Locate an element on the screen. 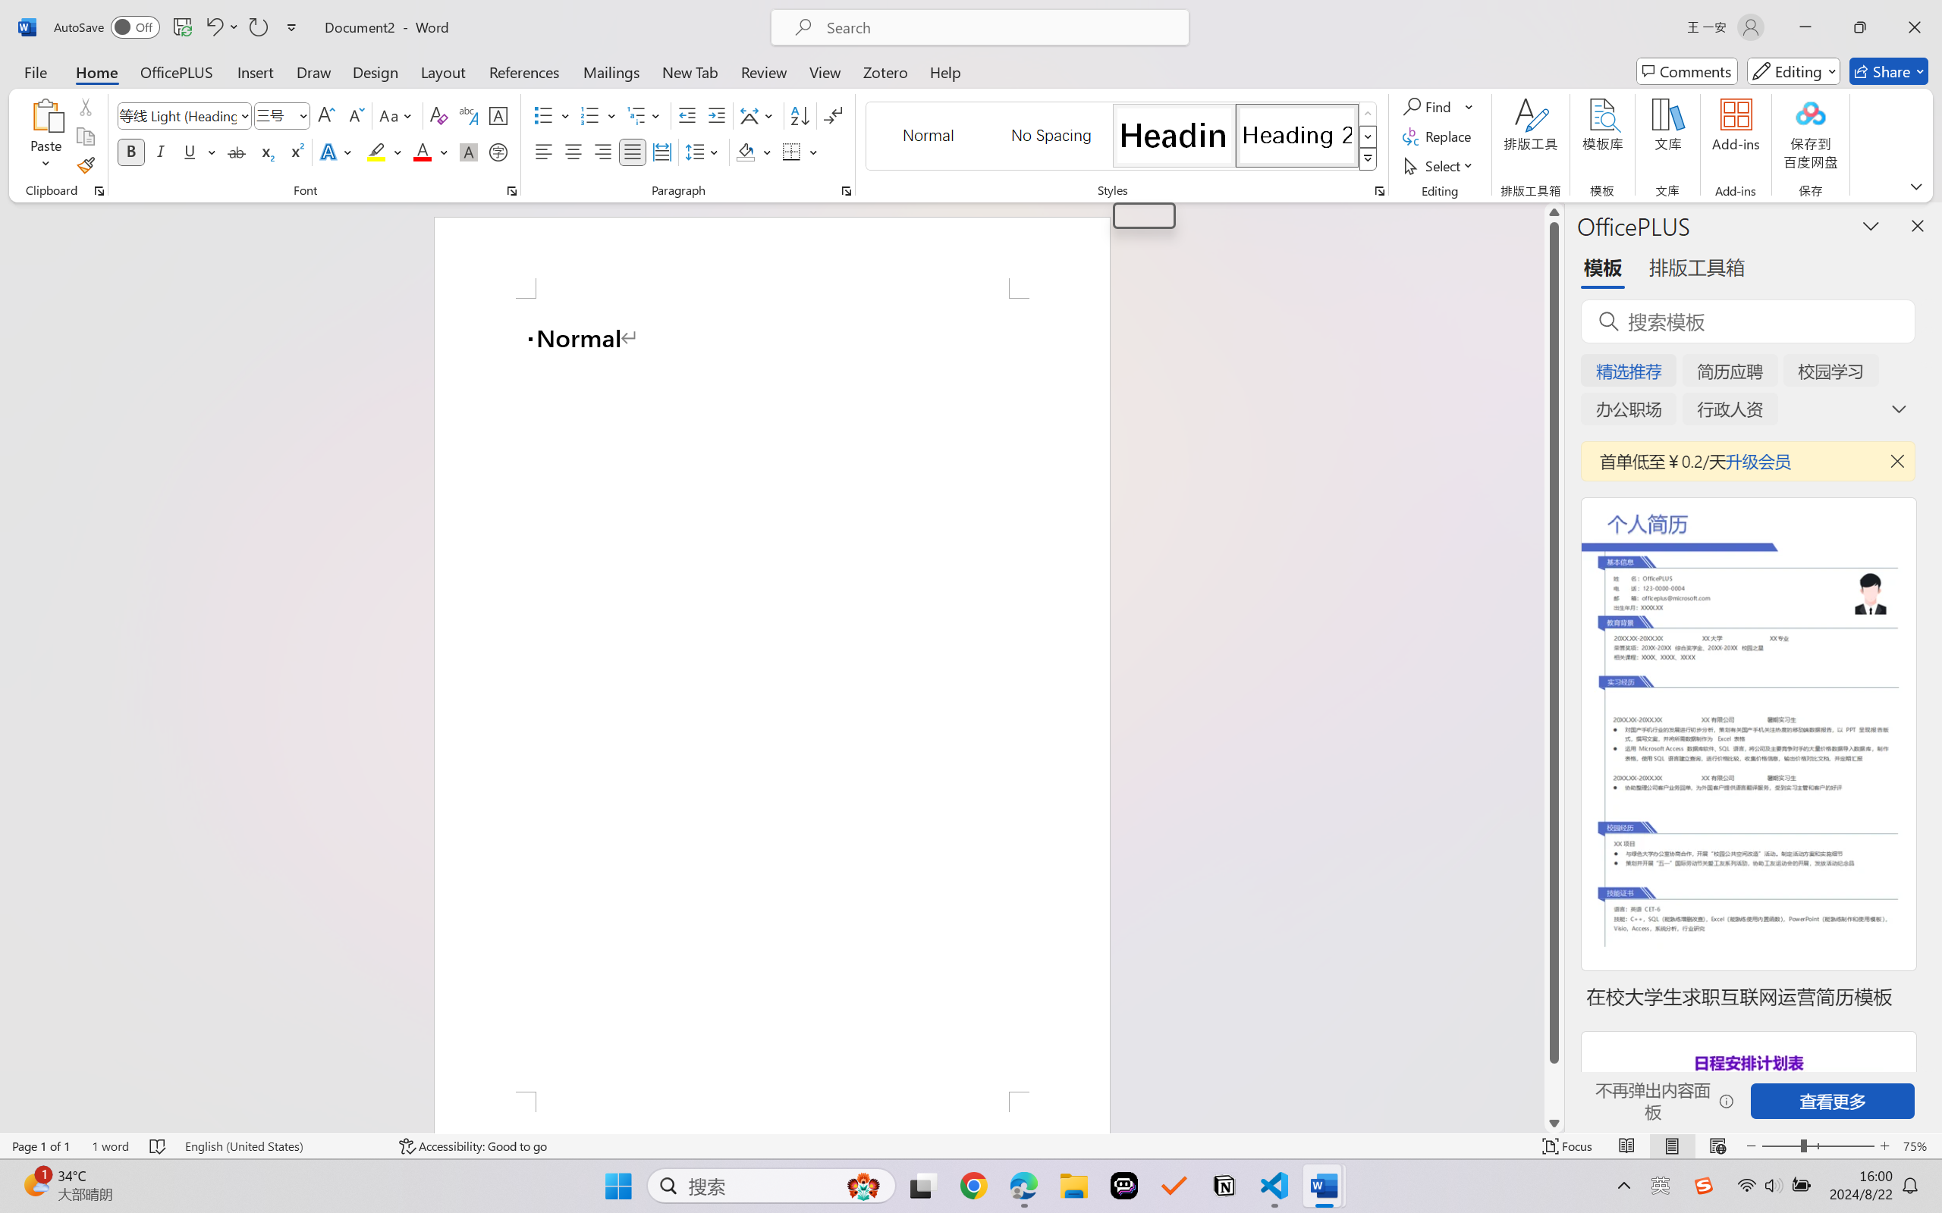 Image resolution: width=1942 pixels, height=1213 pixels. Distributed is located at coordinates (661, 152).